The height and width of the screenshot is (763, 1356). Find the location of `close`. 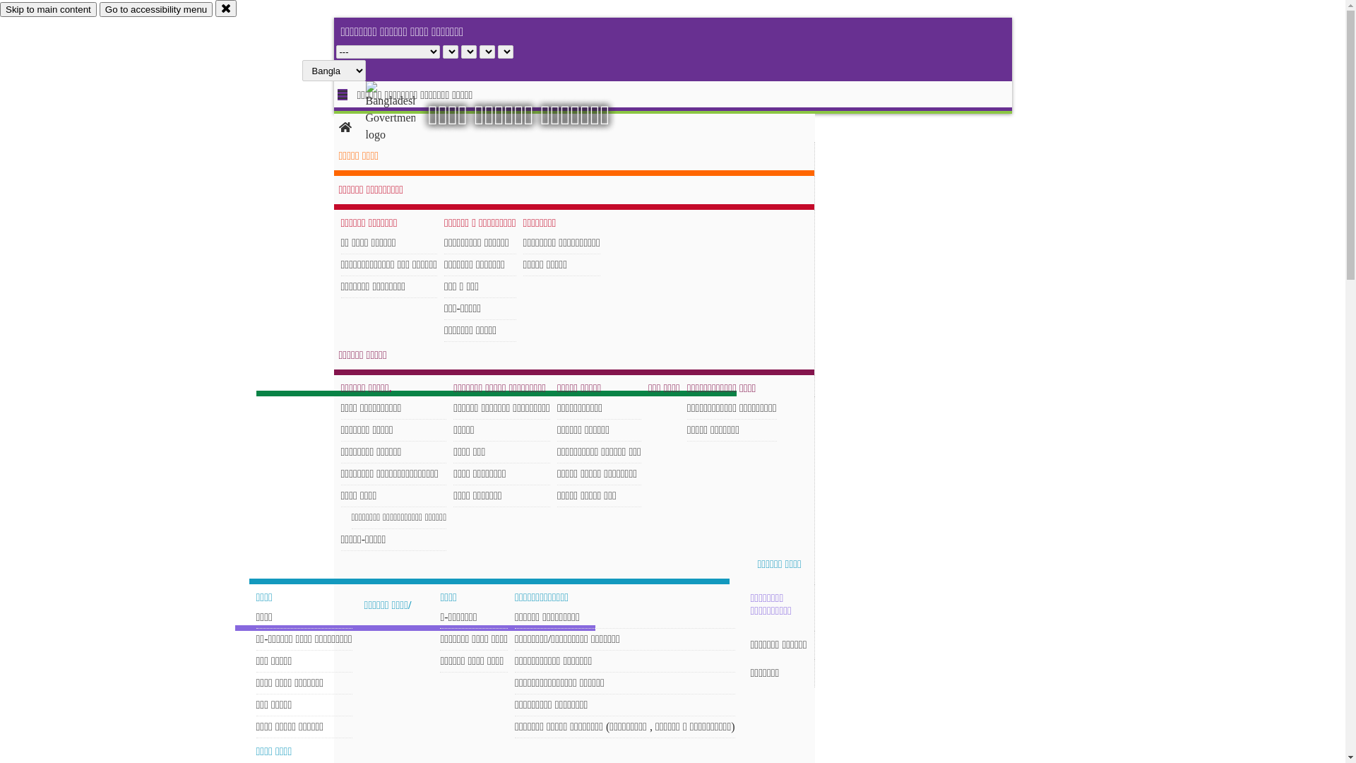

close is located at coordinates (226, 8).